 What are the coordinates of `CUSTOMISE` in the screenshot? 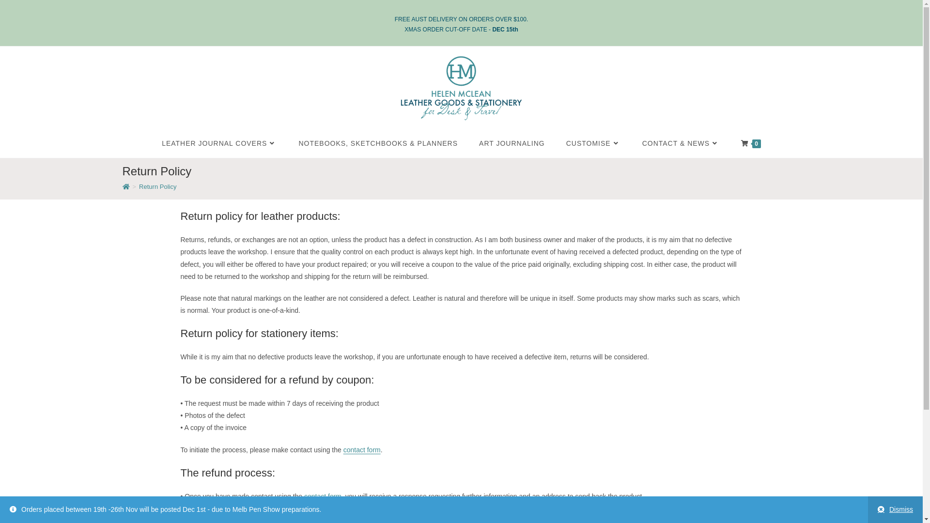 It's located at (594, 143).